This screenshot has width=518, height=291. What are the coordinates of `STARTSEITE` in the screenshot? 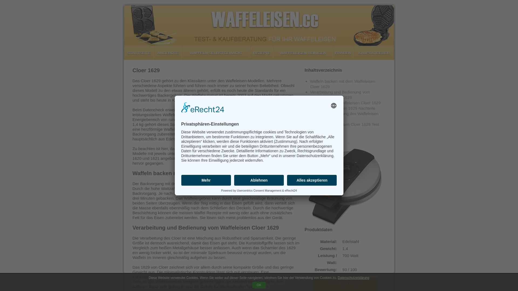 It's located at (139, 53).